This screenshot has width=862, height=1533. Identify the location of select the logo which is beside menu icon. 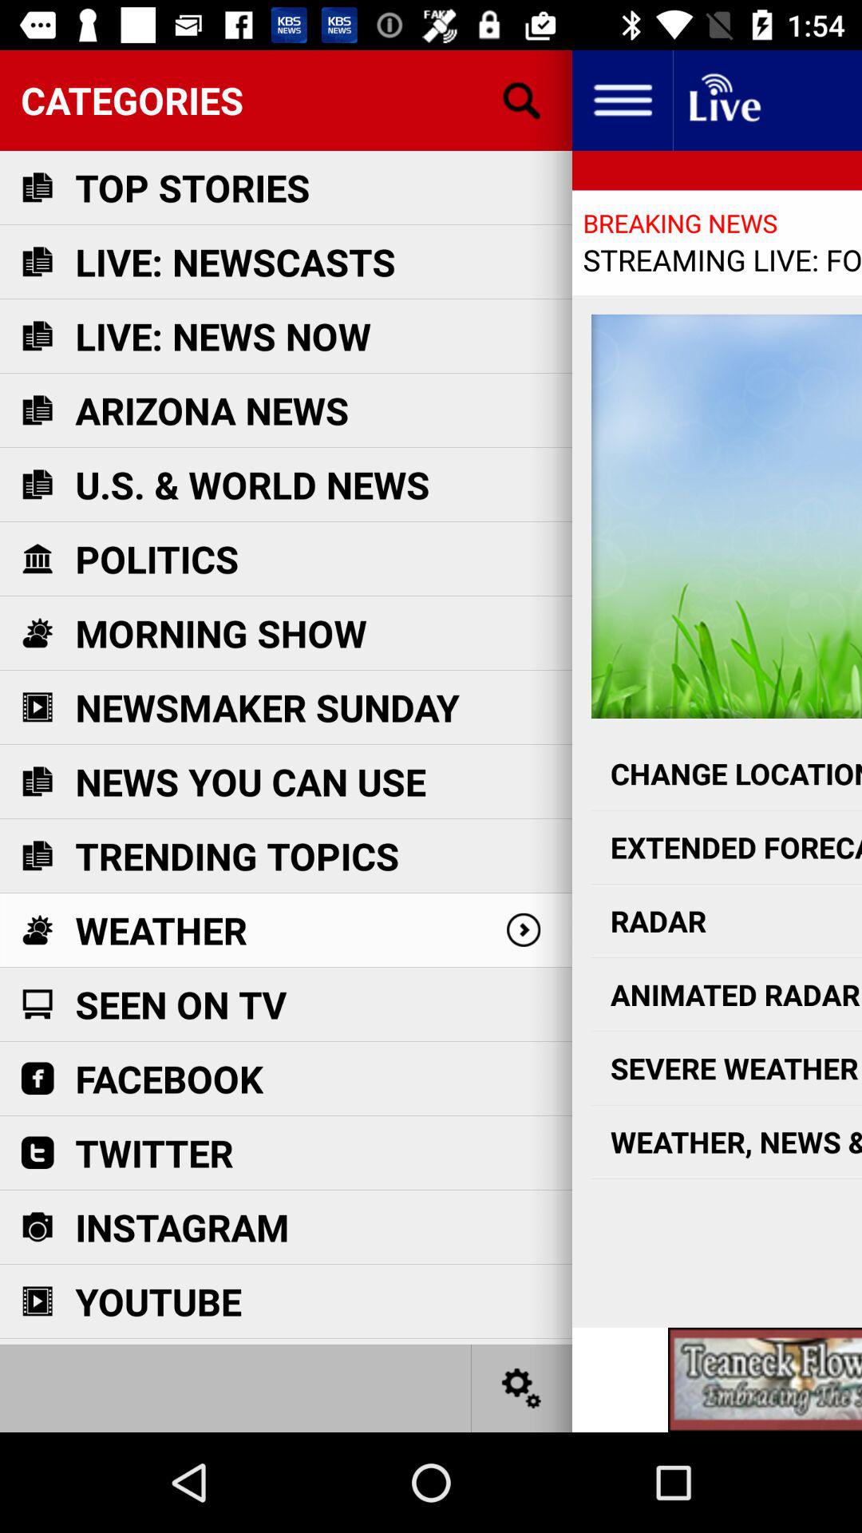
(723, 101).